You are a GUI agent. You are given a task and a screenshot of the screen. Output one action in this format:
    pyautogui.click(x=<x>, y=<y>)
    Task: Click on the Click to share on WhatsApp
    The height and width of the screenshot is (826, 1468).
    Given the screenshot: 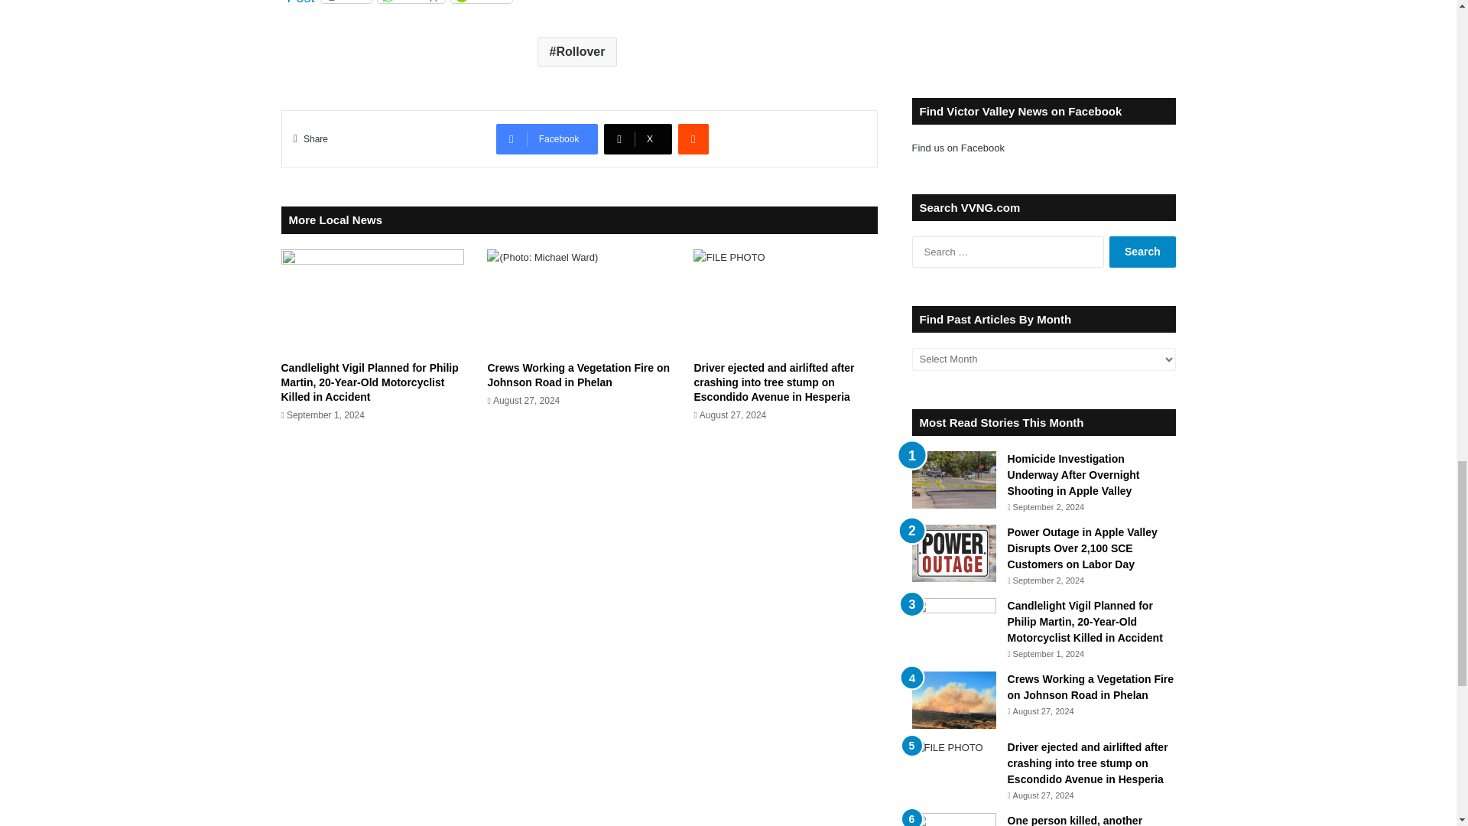 What is the action you would take?
    pyautogui.click(x=411, y=2)
    